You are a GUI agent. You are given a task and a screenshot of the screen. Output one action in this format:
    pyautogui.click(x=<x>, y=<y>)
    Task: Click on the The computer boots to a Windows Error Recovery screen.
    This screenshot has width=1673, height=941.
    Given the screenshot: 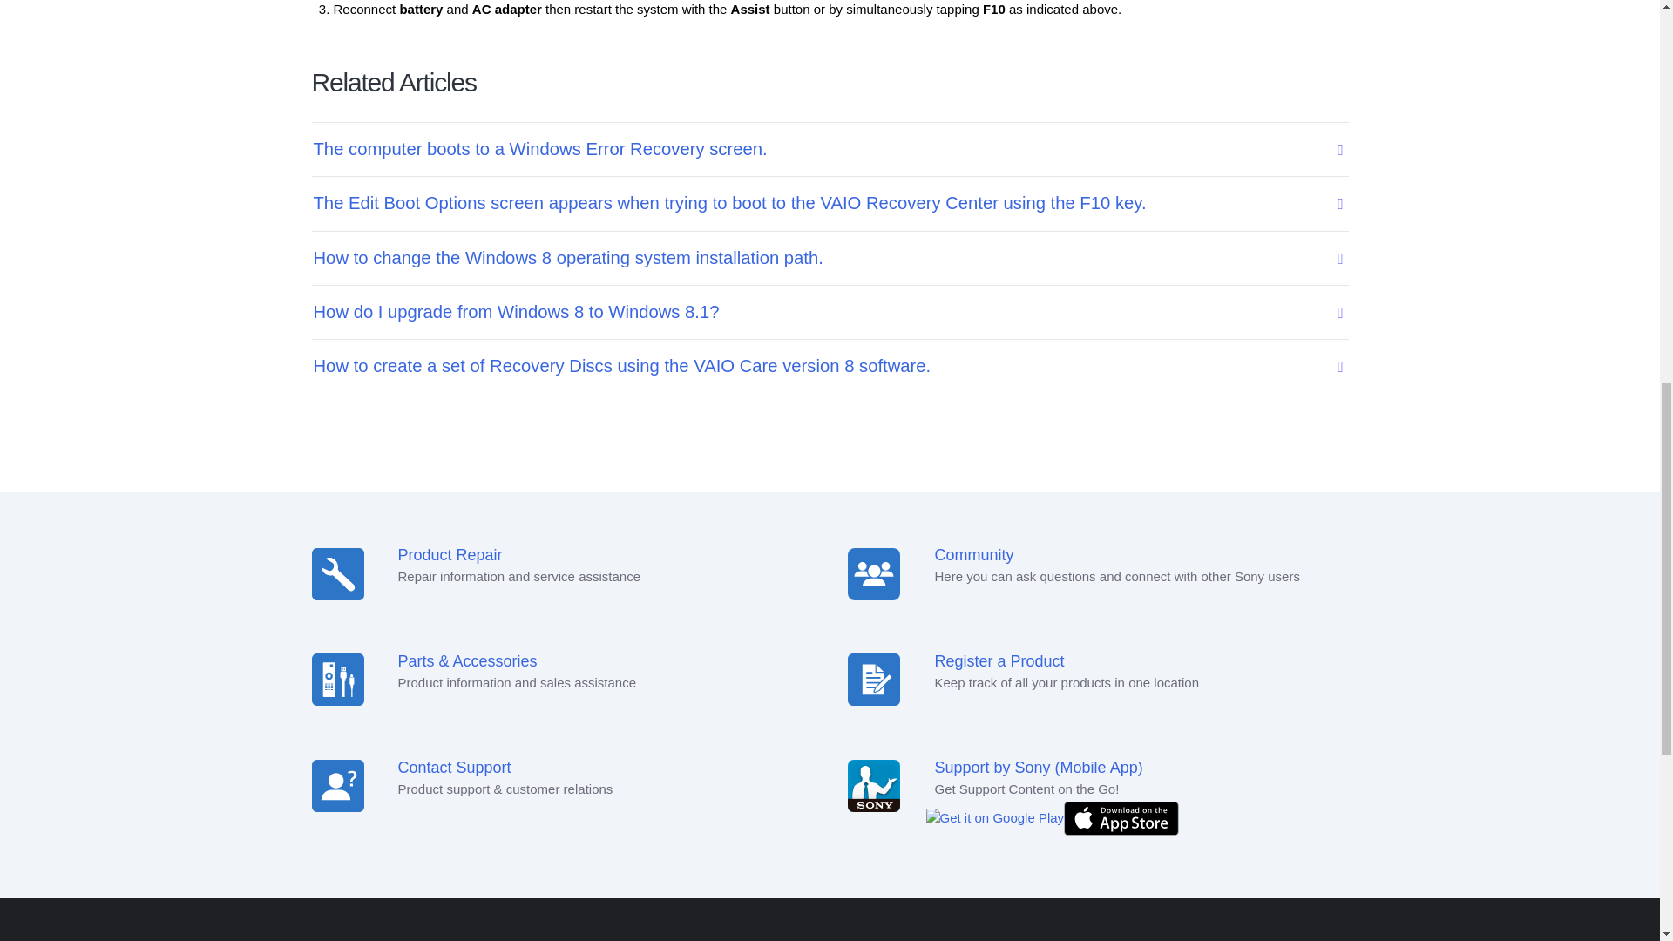 What is the action you would take?
    pyautogui.click(x=818, y=148)
    